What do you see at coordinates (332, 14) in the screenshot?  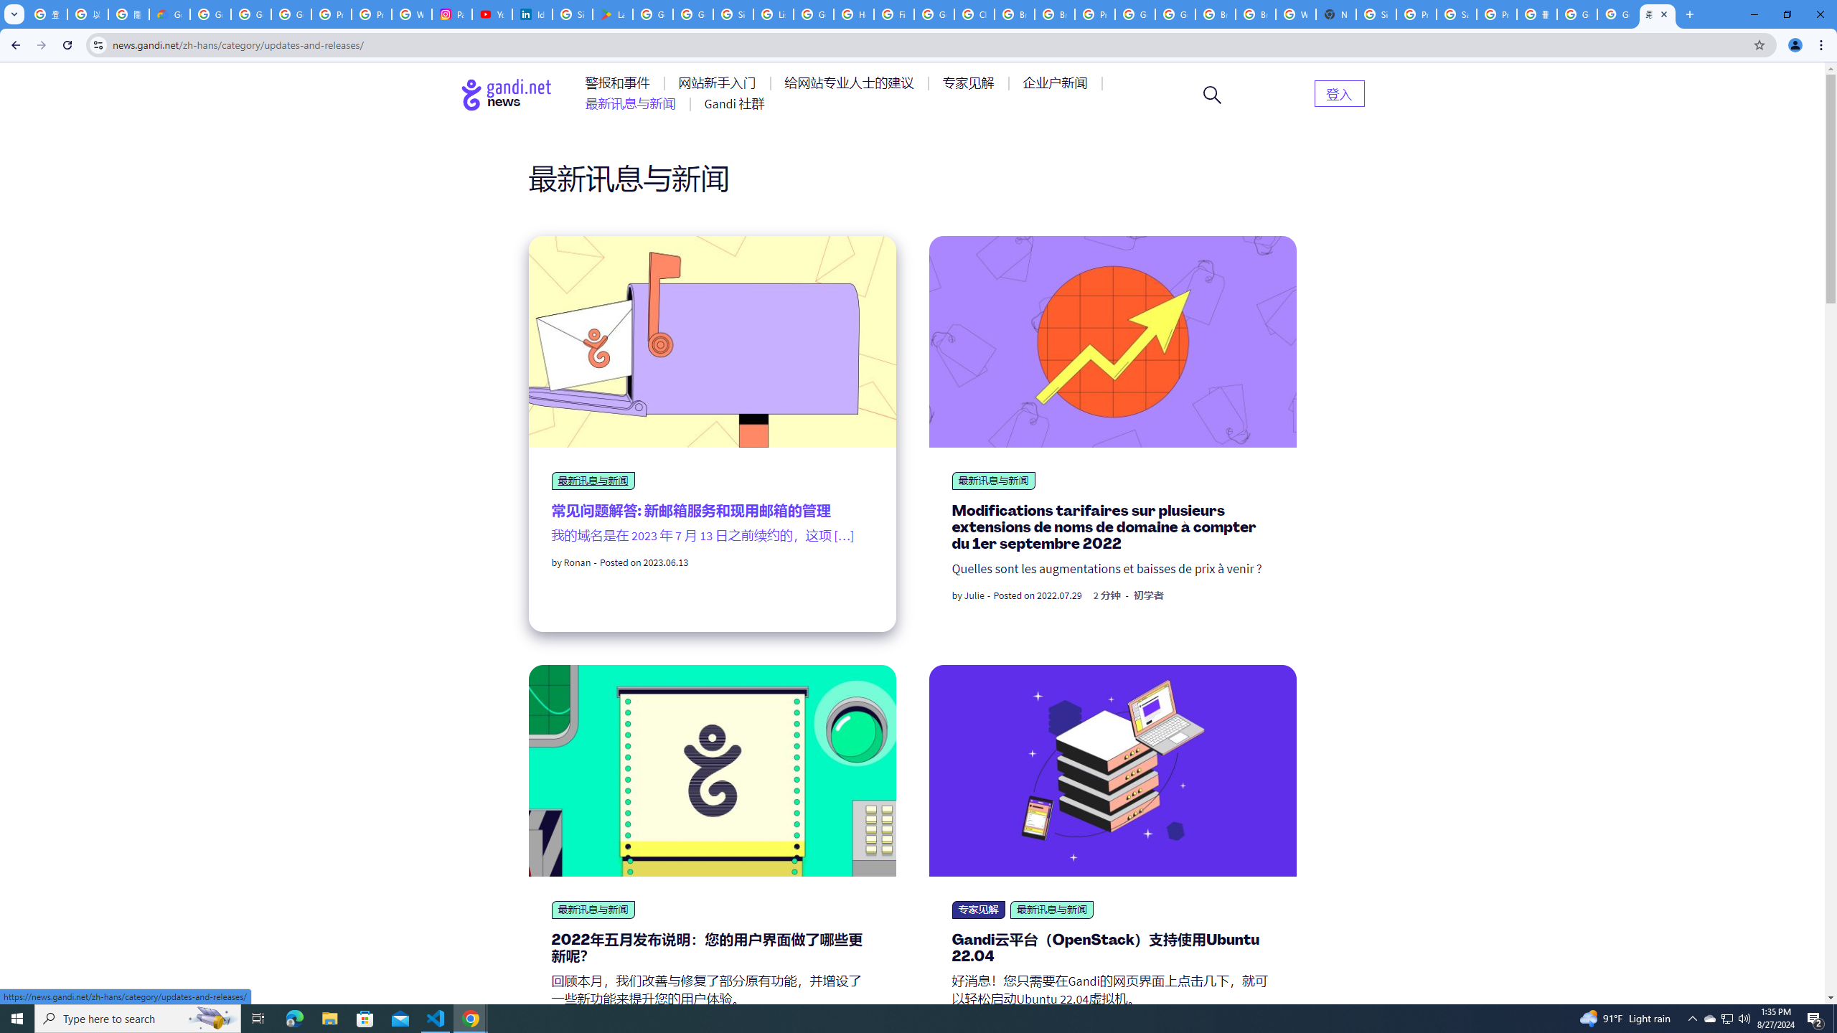 I see `Privacy Help Center - Policies Help` at bounding box center [332, 14].